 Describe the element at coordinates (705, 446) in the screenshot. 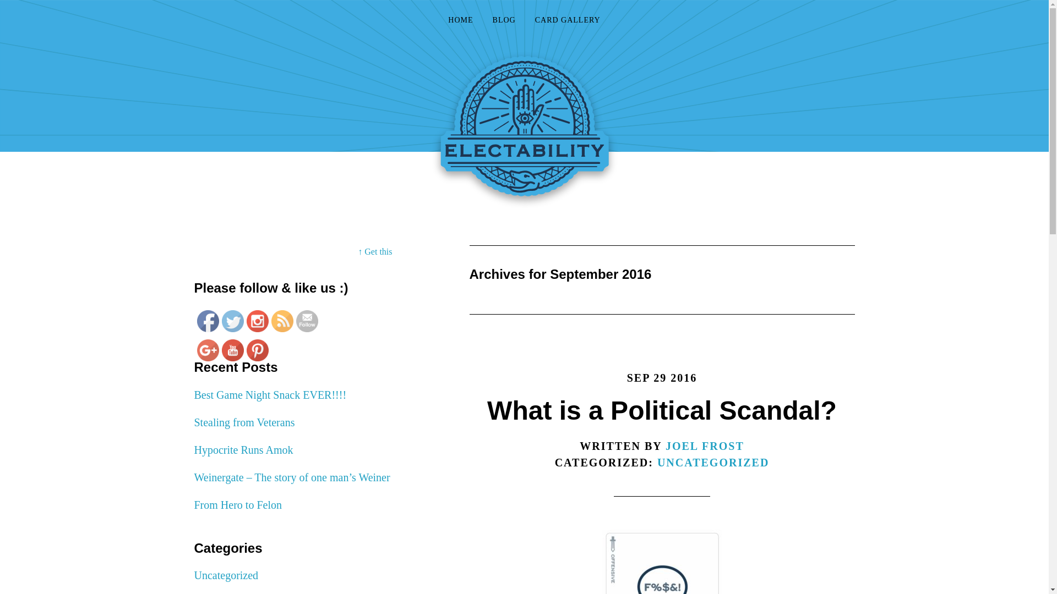

I see `JOEL FROST` at that location.